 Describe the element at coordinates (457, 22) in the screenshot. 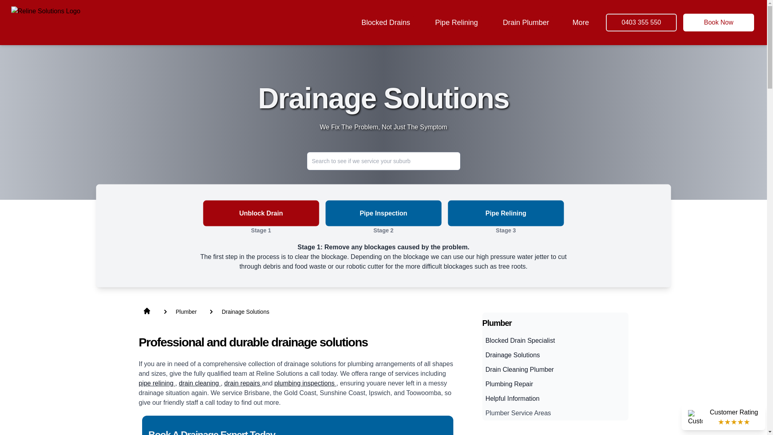

I see `Pipe Relining Service` at that location.